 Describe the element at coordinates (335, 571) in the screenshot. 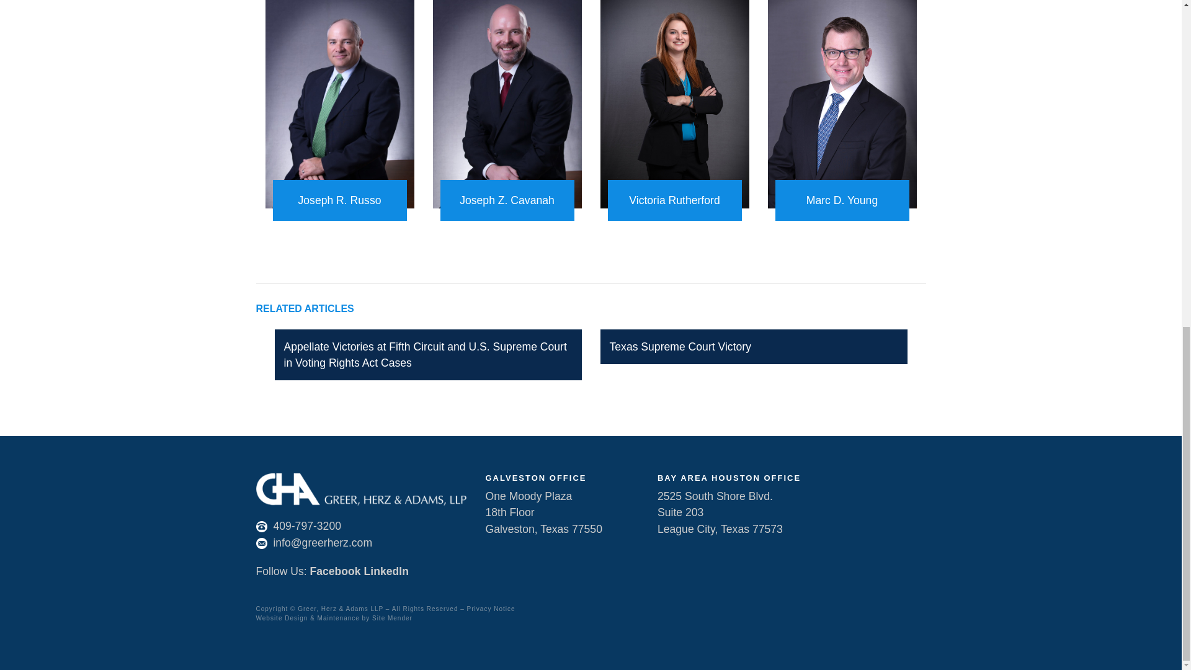

I see `Facebook` at that location.